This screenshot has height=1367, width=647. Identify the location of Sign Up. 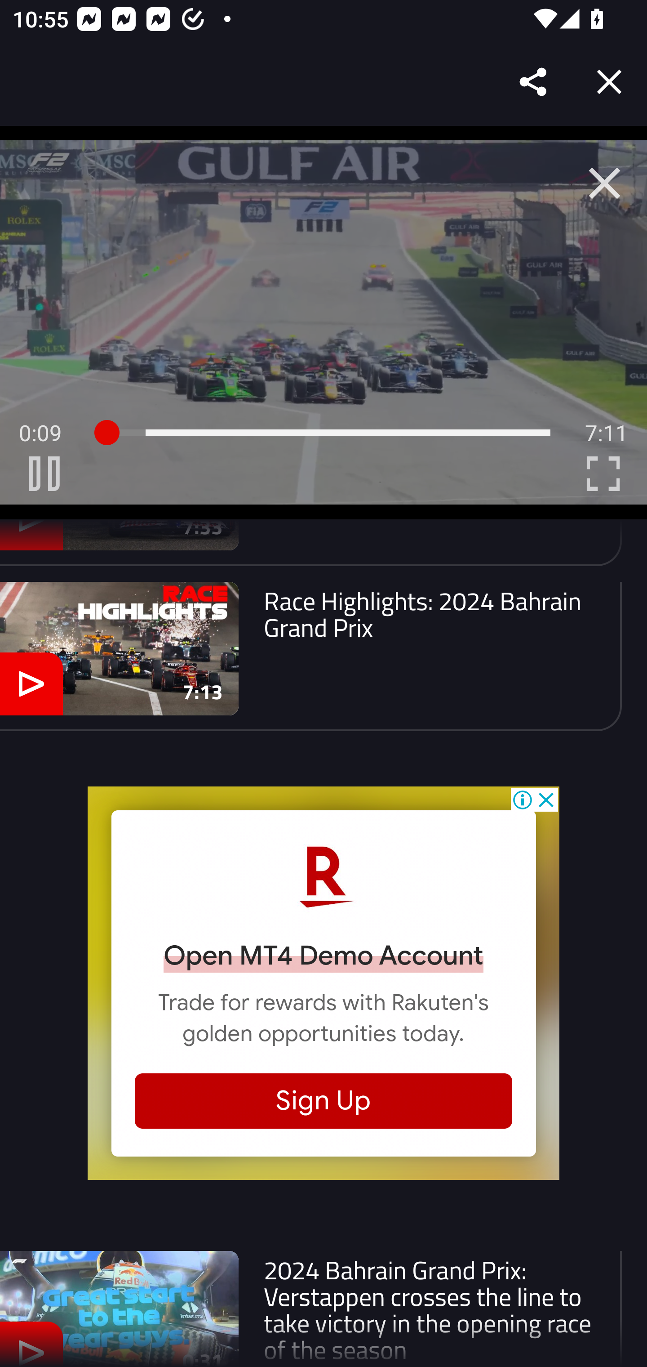
(323, 1101).